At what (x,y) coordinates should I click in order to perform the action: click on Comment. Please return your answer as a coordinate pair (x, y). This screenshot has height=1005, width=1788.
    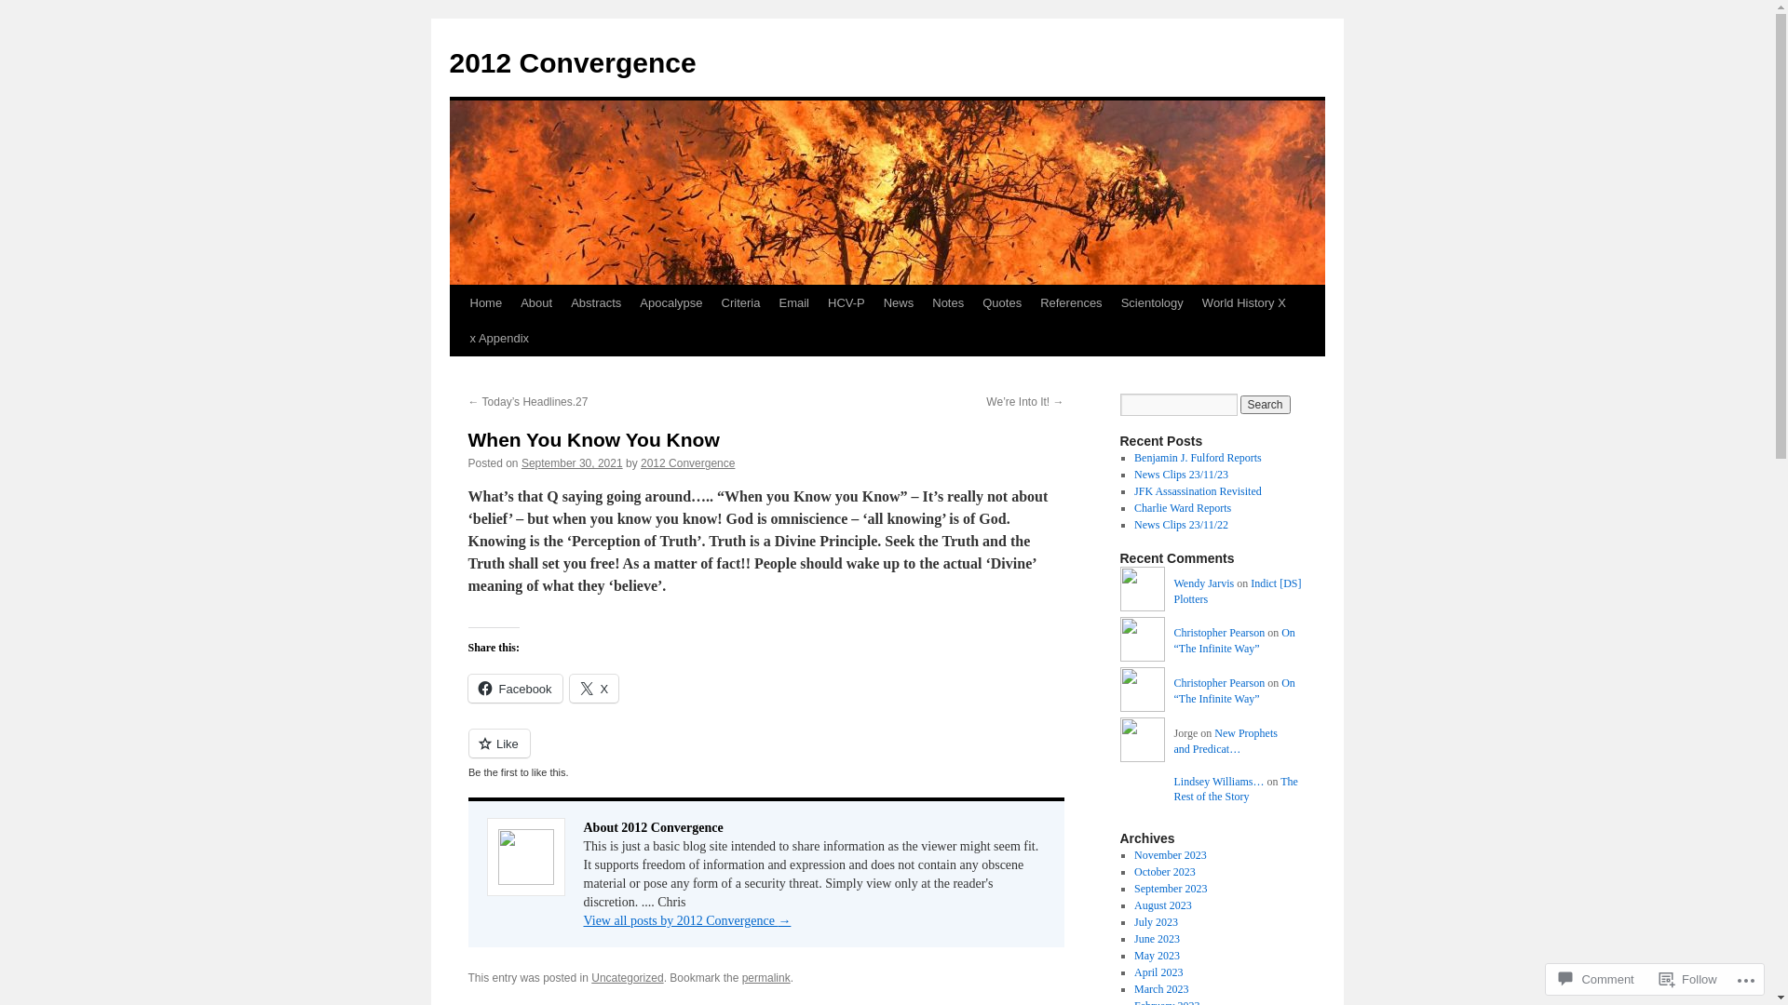
    Looking at the image, I should click on (1596, 979).